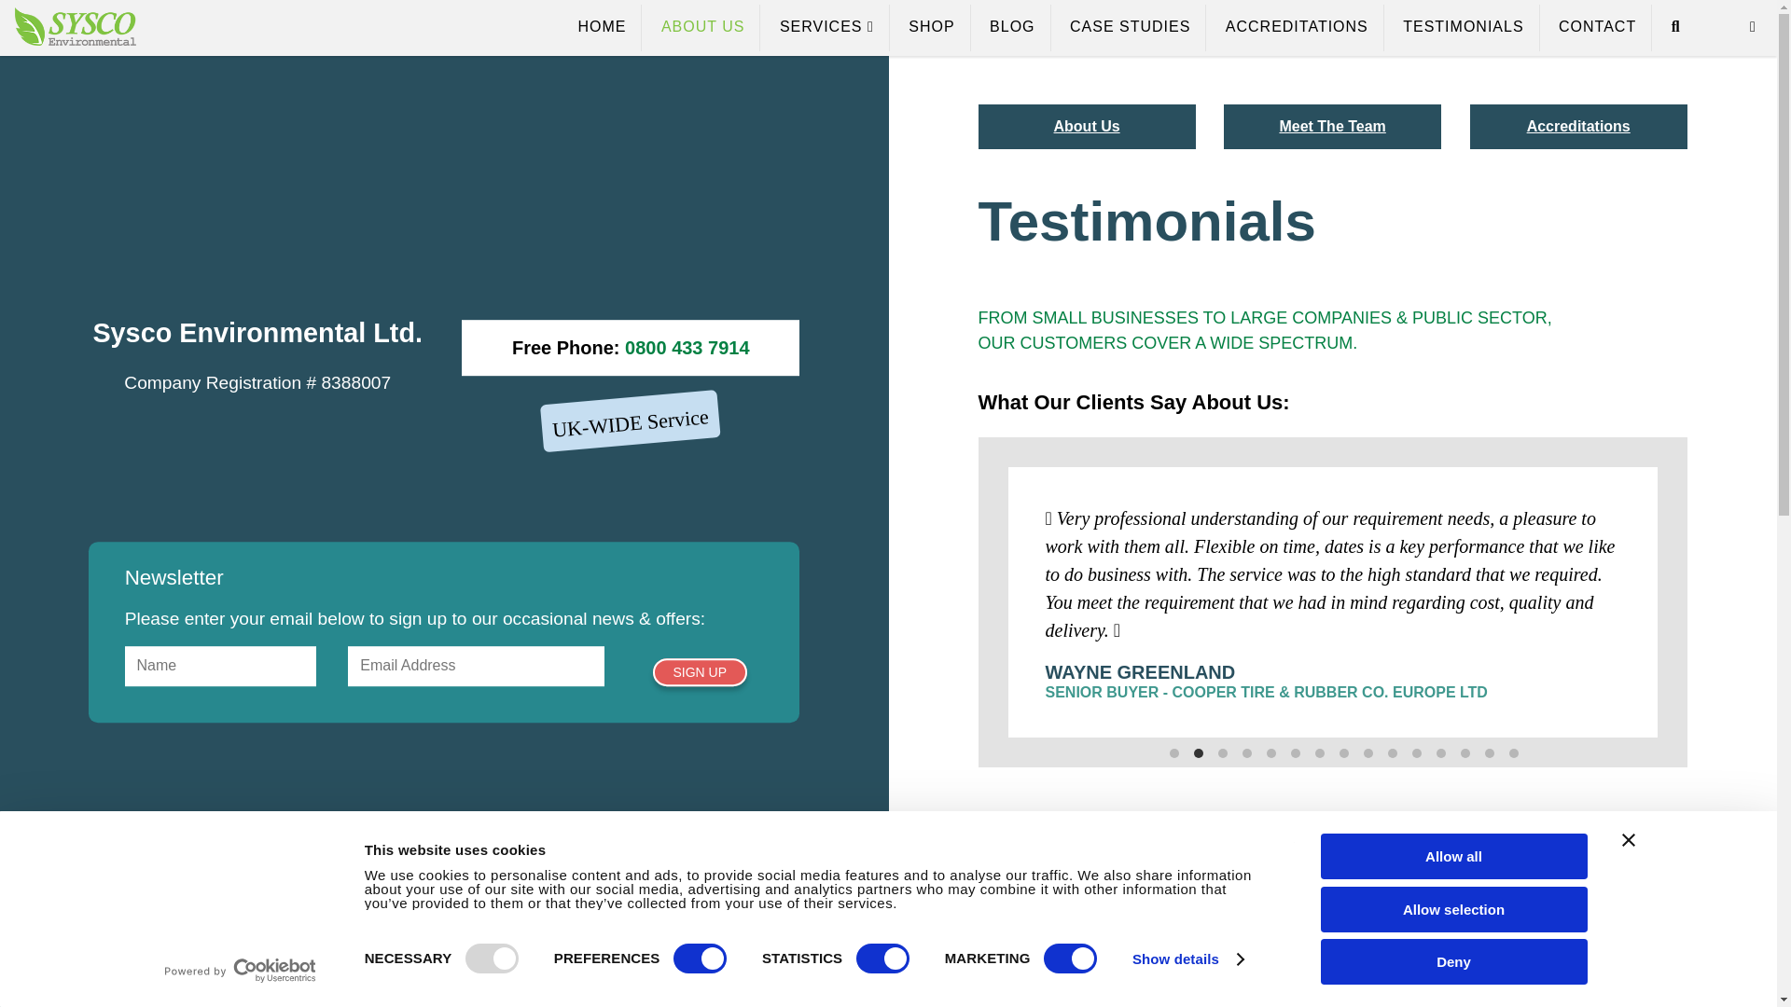 The image size is (1791, 1007). Describe the element at coordinates (1453, 961) in the screenshot. I see `Deny` at that location.